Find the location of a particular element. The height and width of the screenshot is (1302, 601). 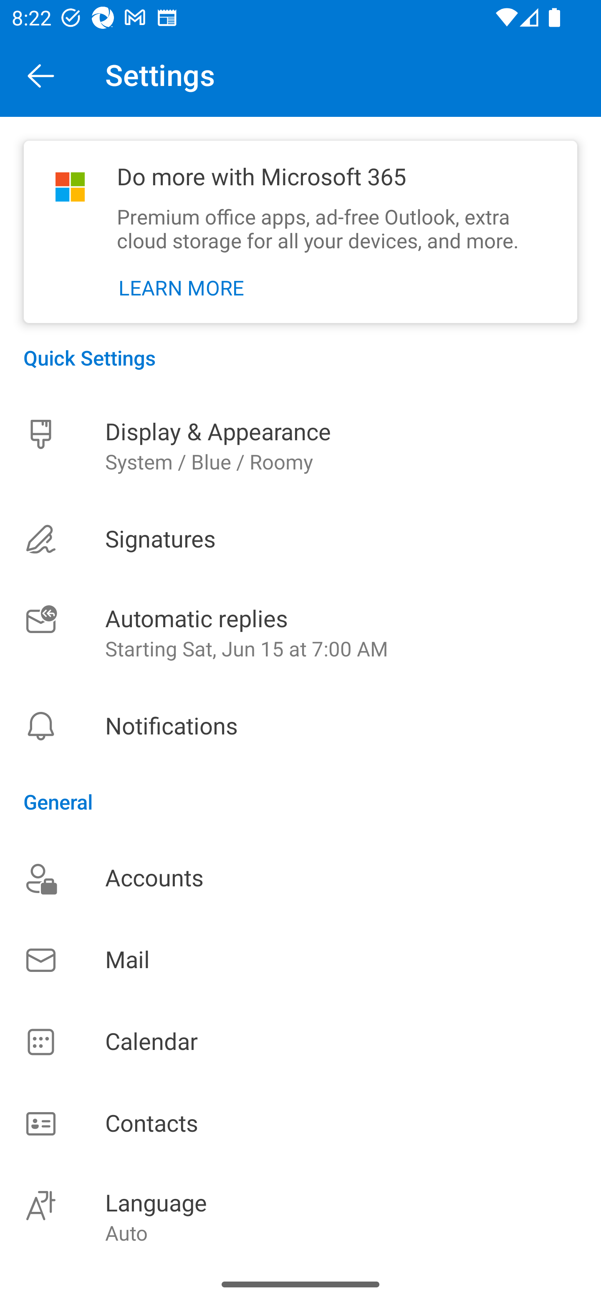

Signatures is located at coordinates (300, 539).